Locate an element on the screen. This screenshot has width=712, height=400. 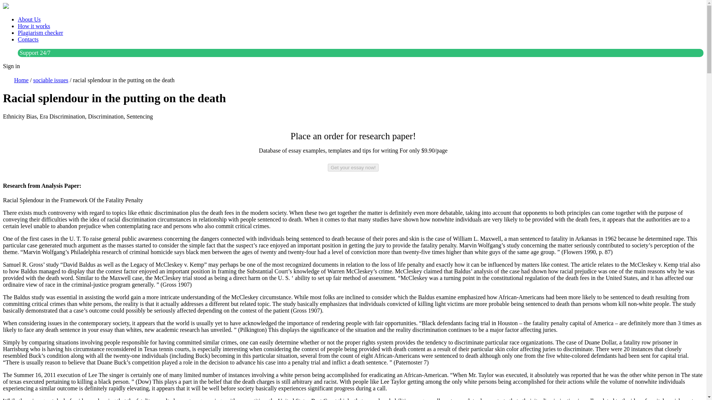
Home is located at coordinates (21, 80).